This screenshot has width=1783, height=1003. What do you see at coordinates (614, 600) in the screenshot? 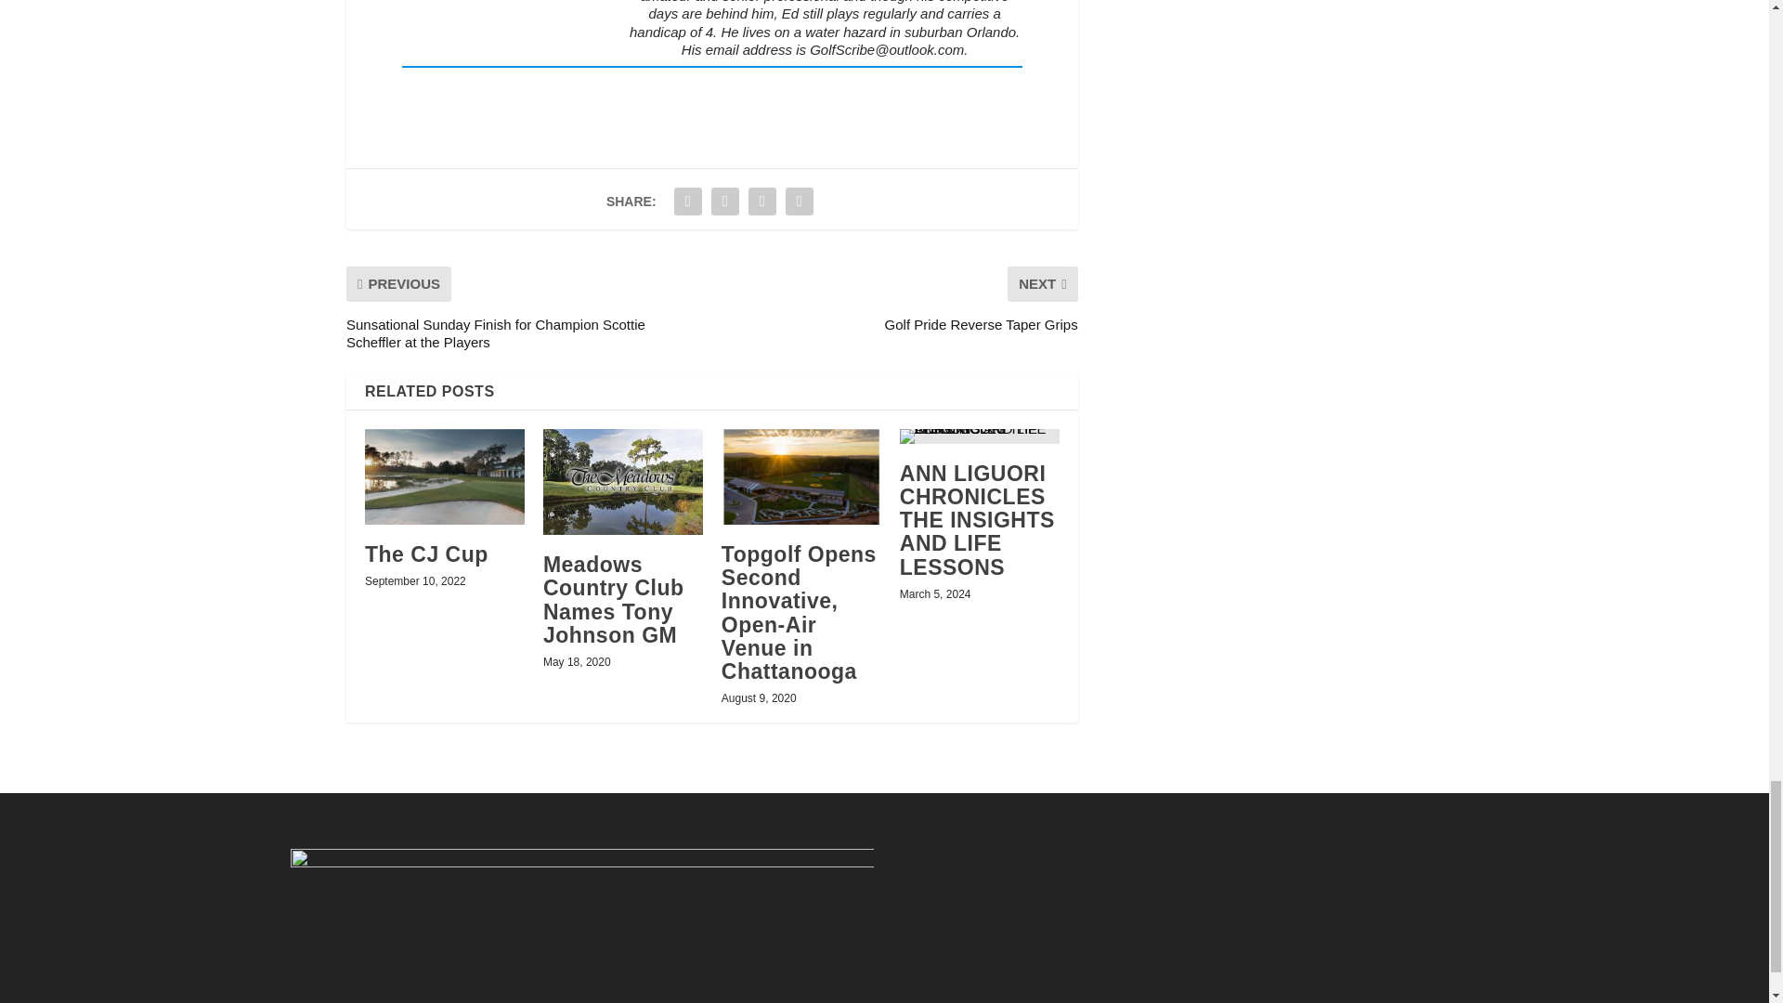
I see `Meadows Country Club Names Tony Johnson GM` at bounding box center [614, 600].